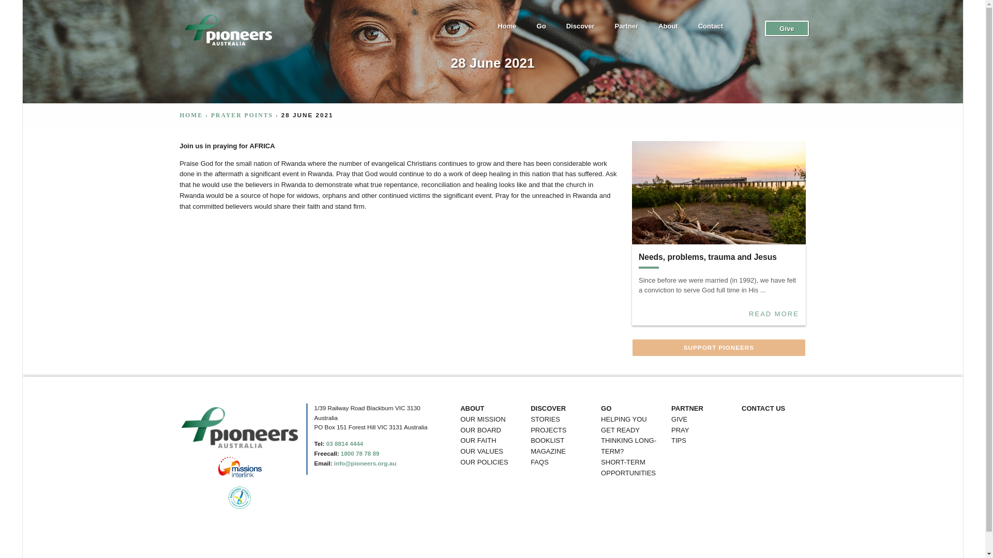 Image resolution: width=993 pixels, height=558 pixels. Describe the element at coordinates (483, 420) in the screenshot. I see `OUR MISSION` at that location.